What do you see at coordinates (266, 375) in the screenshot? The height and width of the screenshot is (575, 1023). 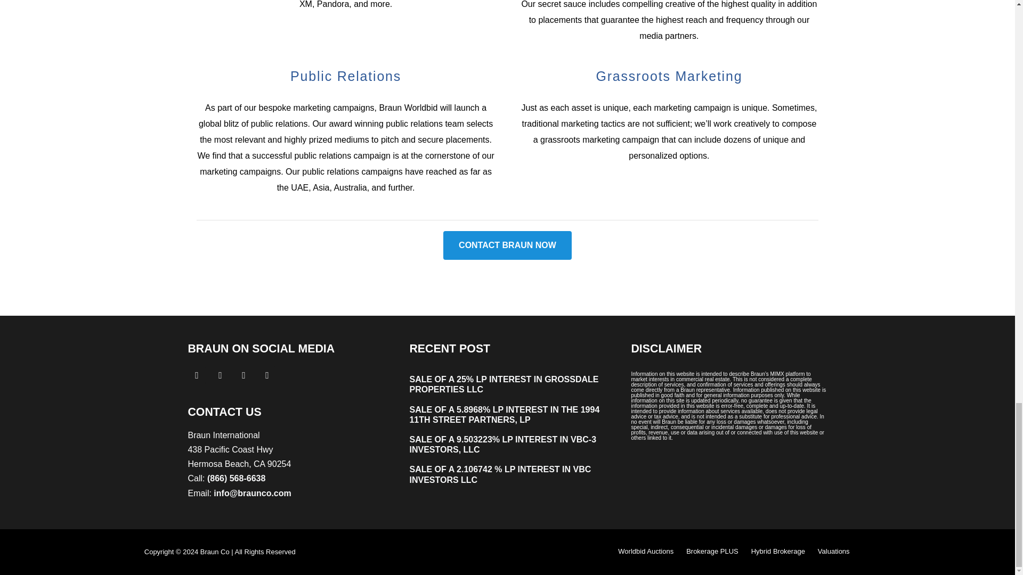 I see `Vimeo` at bounding box center [266, 375].